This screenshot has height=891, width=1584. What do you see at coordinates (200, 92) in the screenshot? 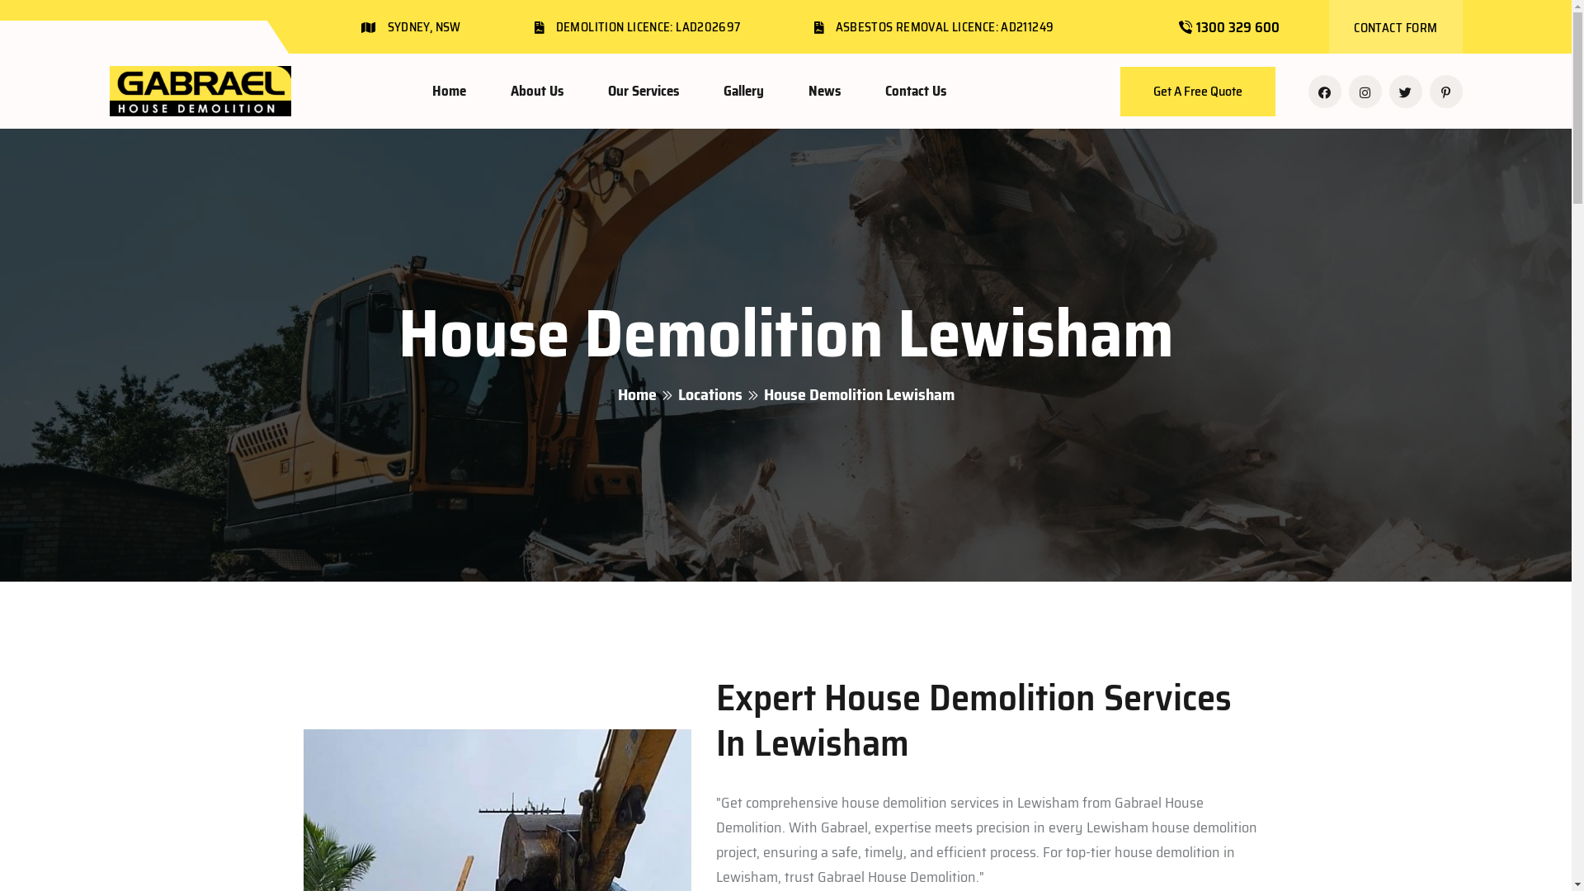
I see `Gabrael House Demolition Logo` at bounding box center [200, 92].